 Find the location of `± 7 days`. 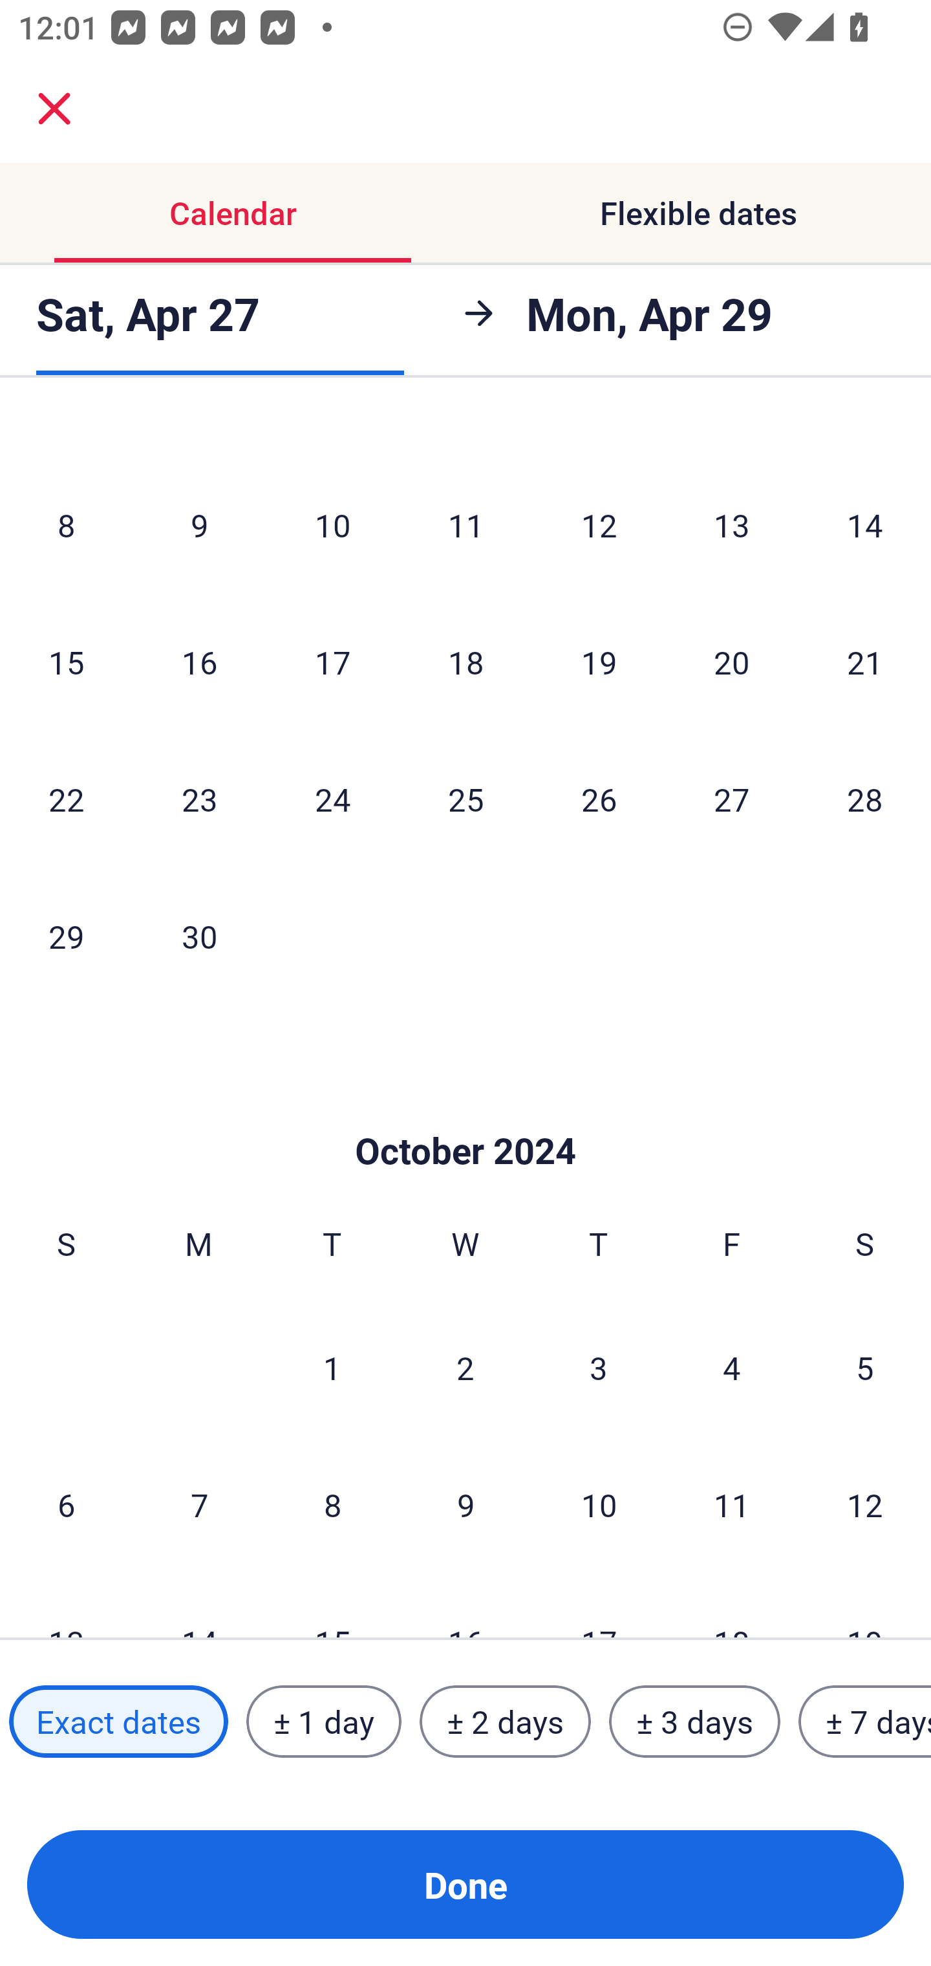

± 7 days is located at coordinates (865, 1721).